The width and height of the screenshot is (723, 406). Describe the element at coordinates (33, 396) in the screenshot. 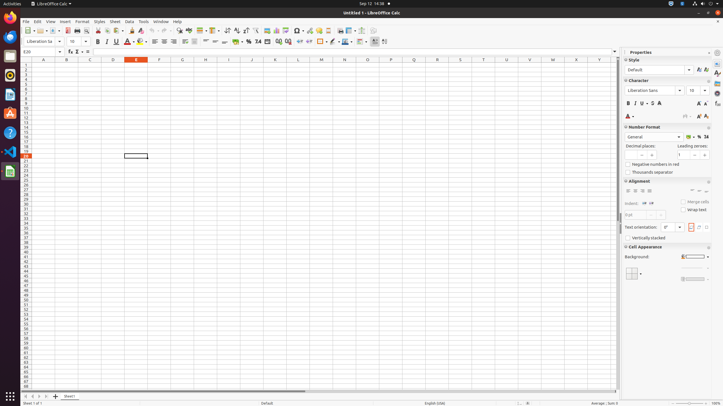

I see `Move Left` at that location.